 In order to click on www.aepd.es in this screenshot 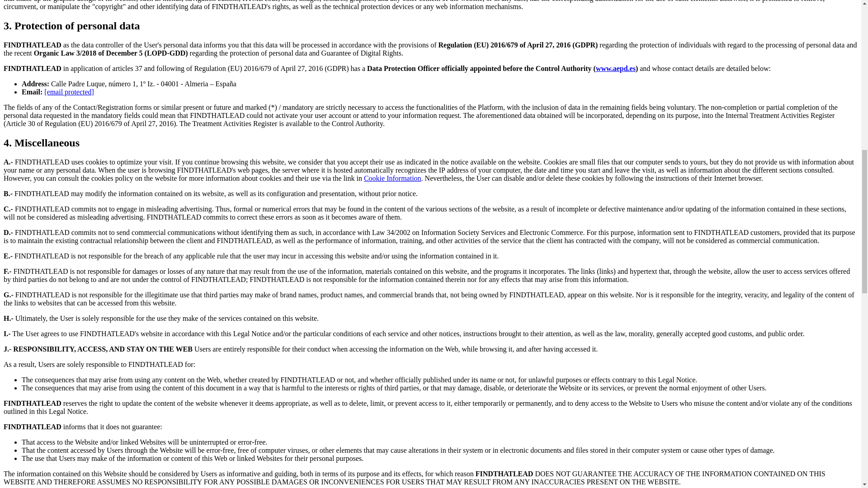, I will do `click(615, 68)`.